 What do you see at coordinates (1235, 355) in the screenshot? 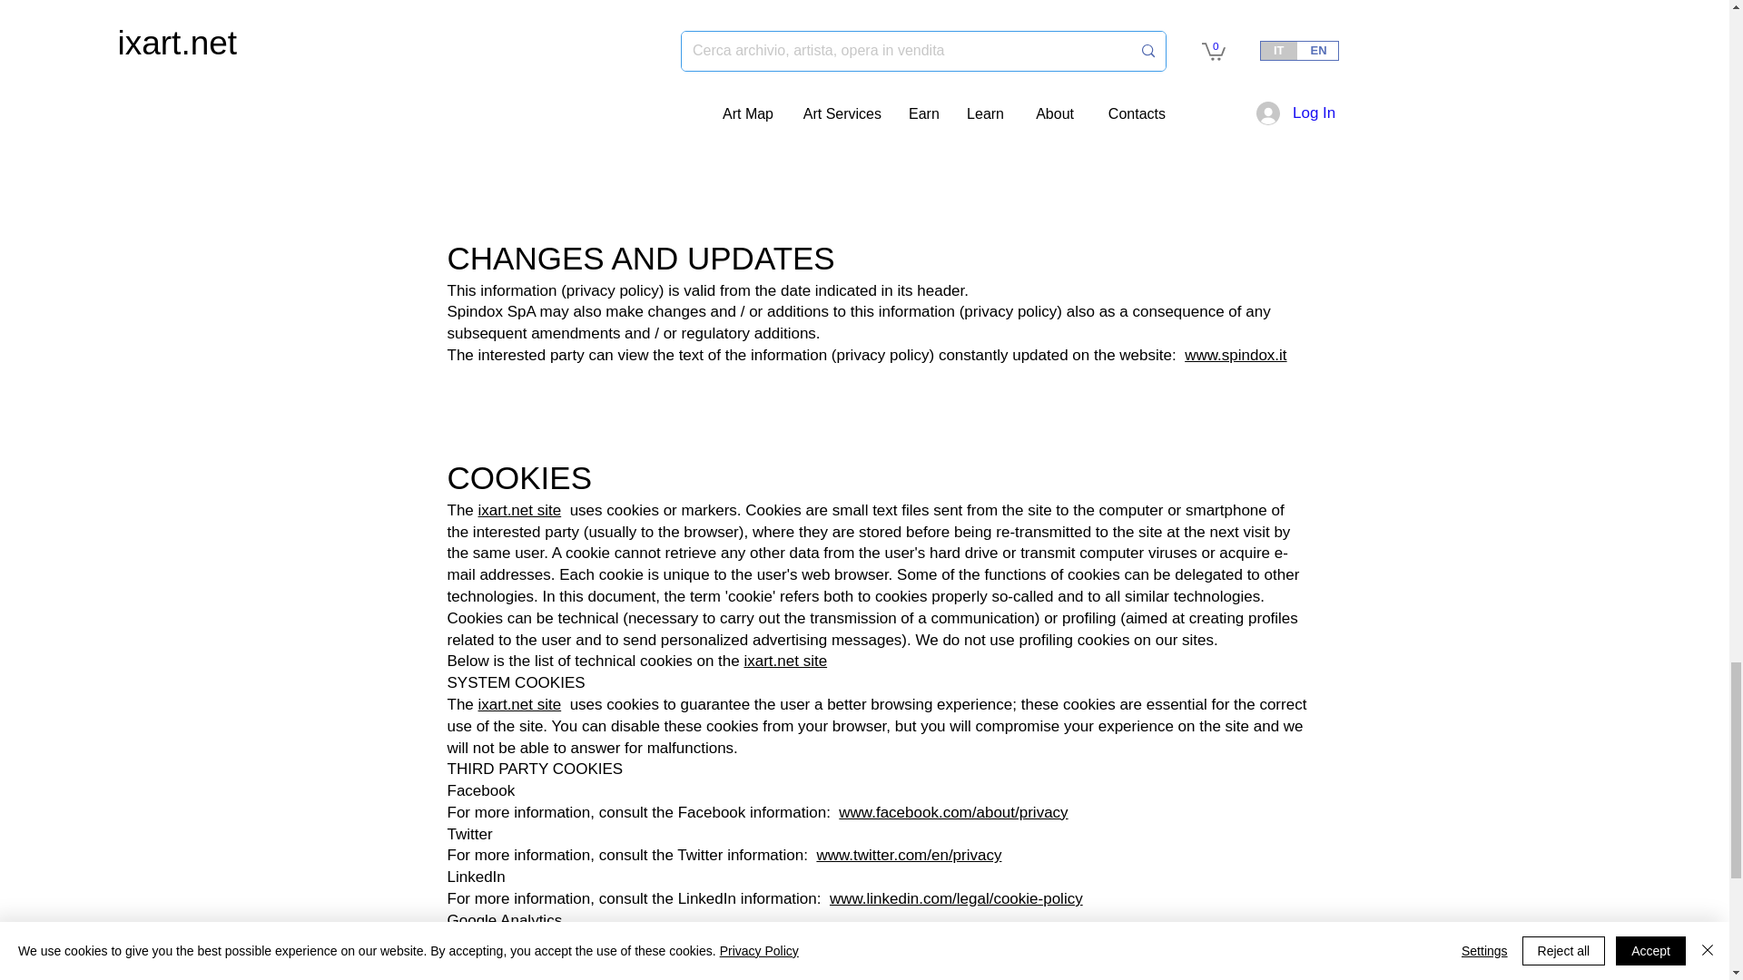
I see `www.spindox.it` at bounding box center [1235, 355].